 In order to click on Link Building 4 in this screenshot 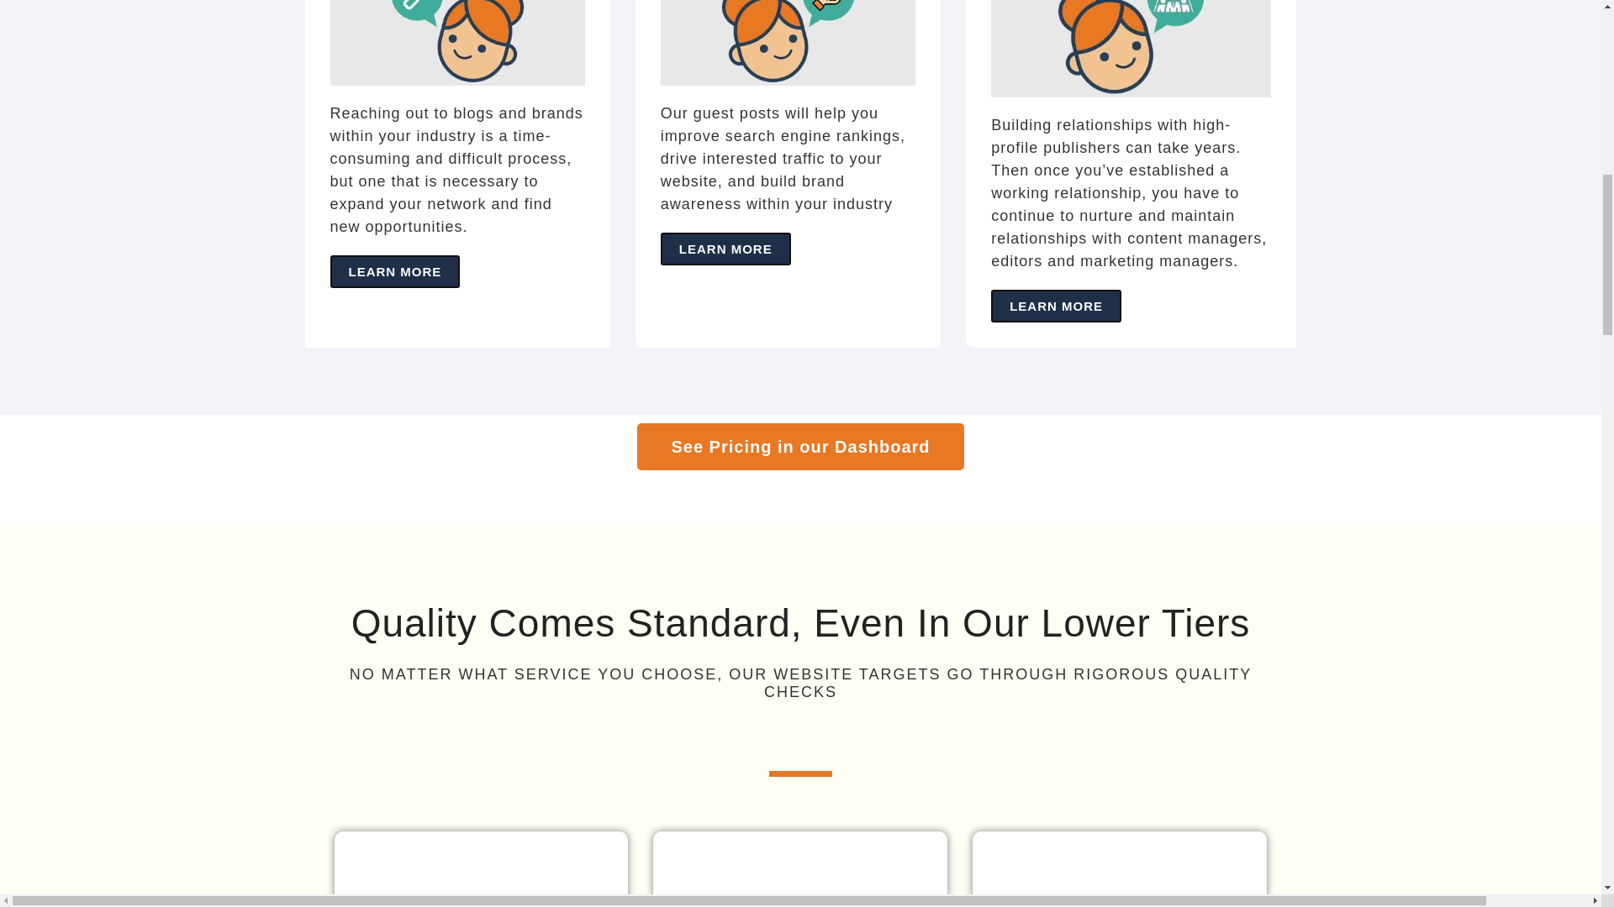, I will do `click(787, 42)`.